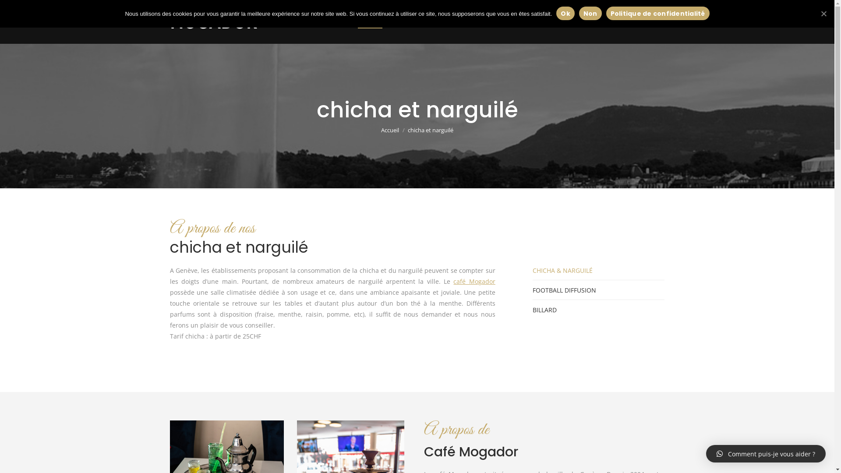 The width and height of the screenshot is (841, 473). I want to click on TARIFS, so click(528, 22).